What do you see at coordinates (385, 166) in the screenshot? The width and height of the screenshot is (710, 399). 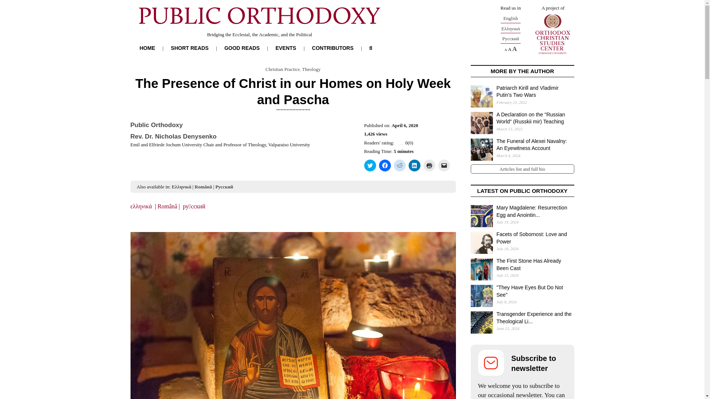 I see `Click to share on Facebook` at bounding box center [385, 166].